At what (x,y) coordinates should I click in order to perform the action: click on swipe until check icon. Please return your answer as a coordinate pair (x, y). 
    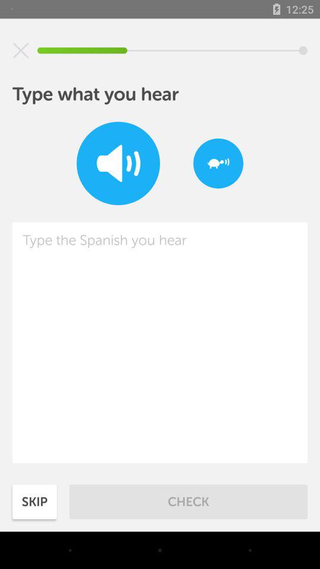
    Looking at the image, I should click on (188, 501).